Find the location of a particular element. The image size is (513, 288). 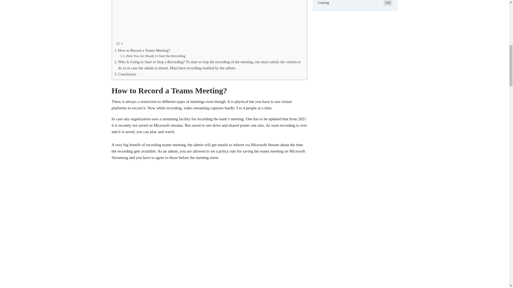

Advertisement is located at coordinates (208, 19).